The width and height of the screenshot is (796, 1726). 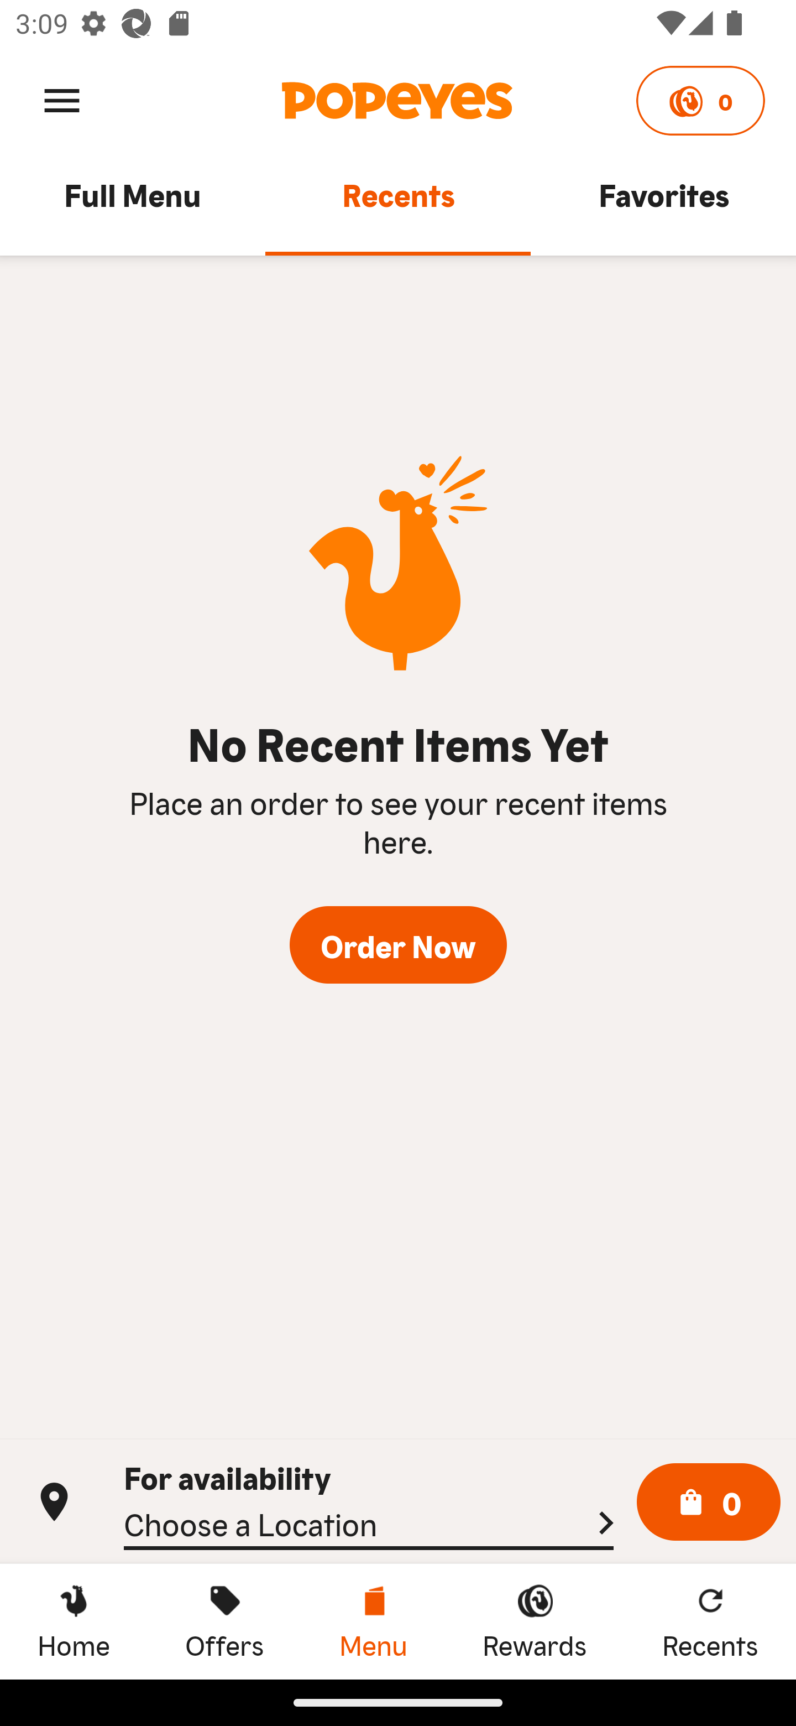 What do you see at coordinates (224, 1621) in the screenshot?
I see `Offers Offers Offers` at bounding box center [224, 1621].